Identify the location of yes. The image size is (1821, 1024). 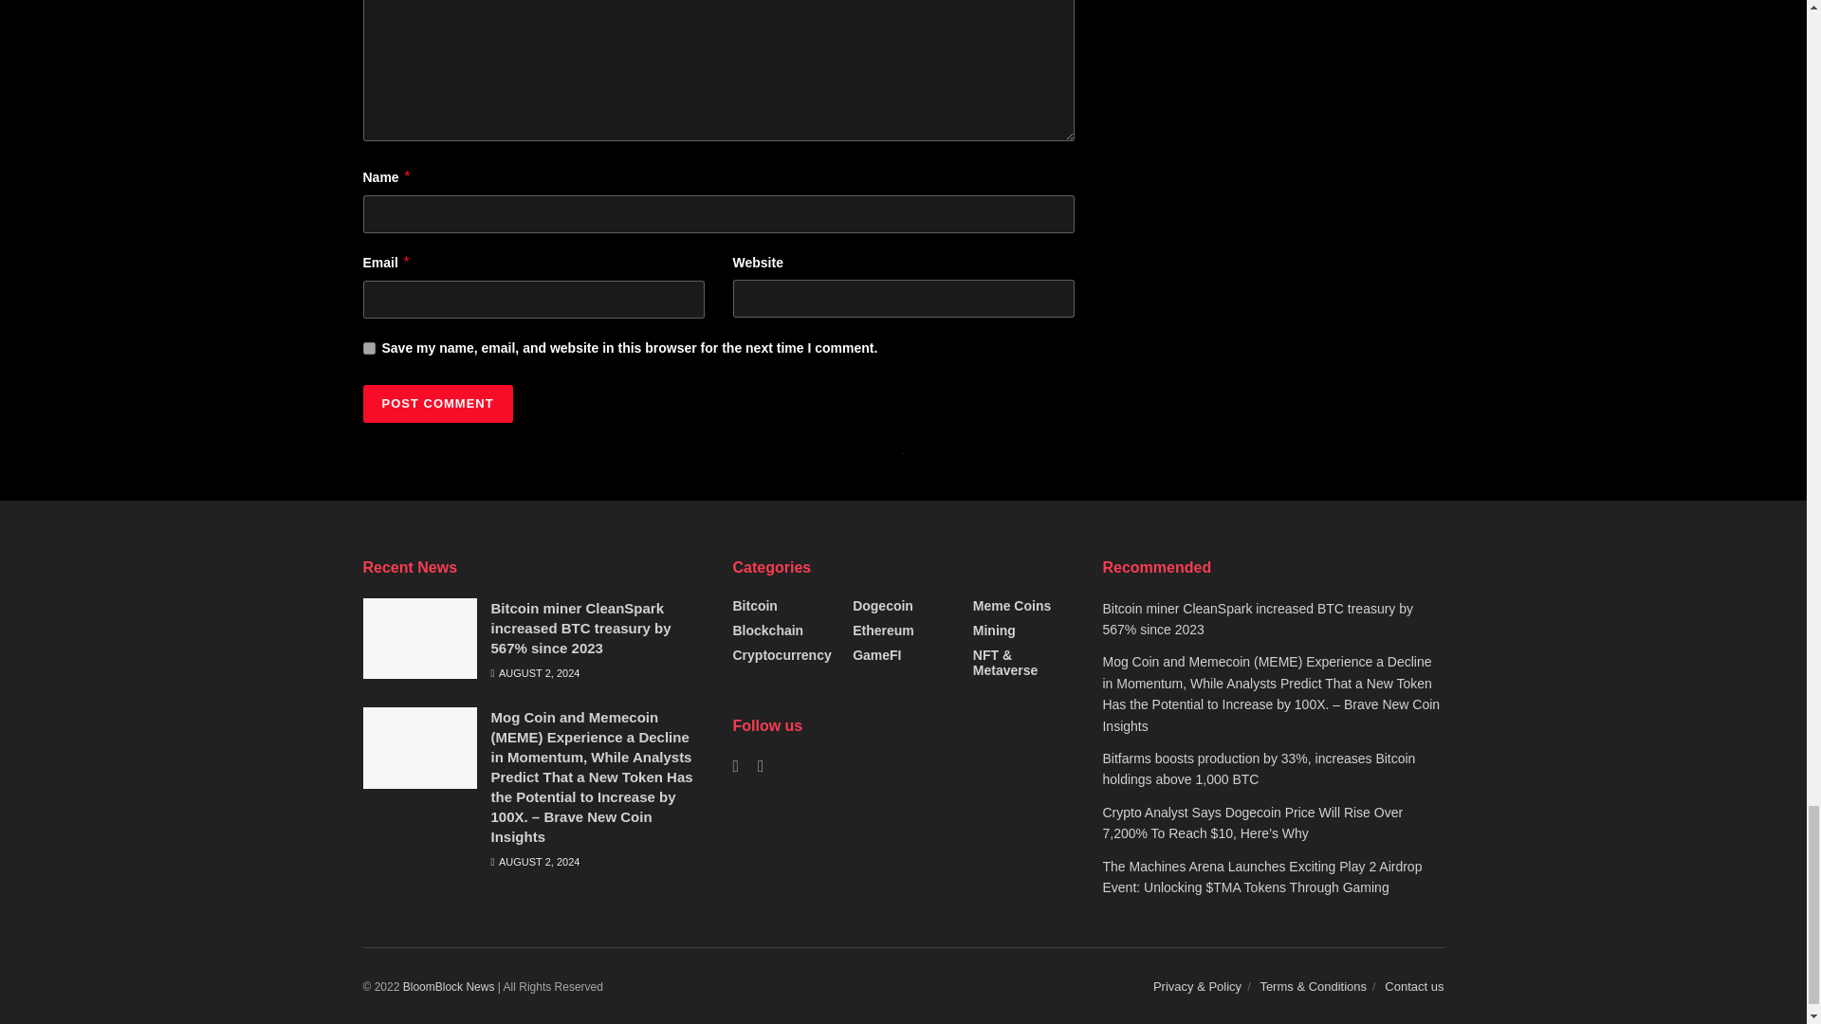
(368, 347).